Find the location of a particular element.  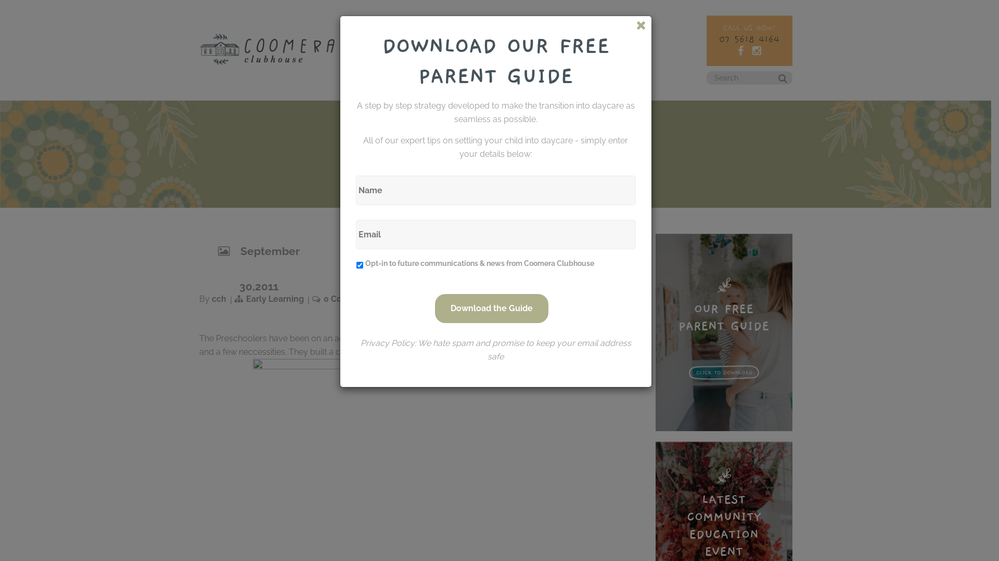

0 Comments is located at coordinates (350, 299).